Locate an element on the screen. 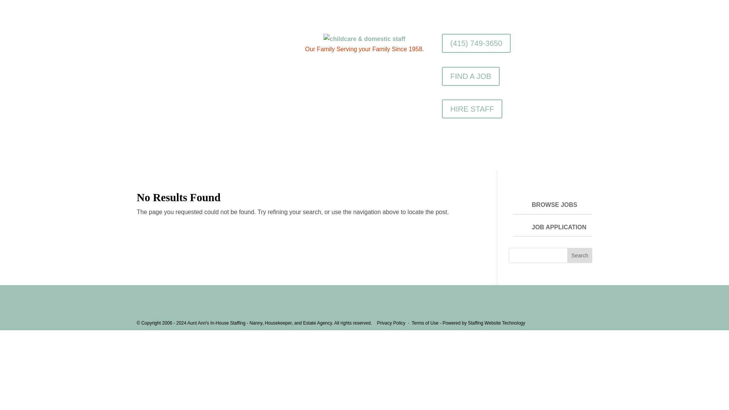  Employers is located at coordinates (333, 161).